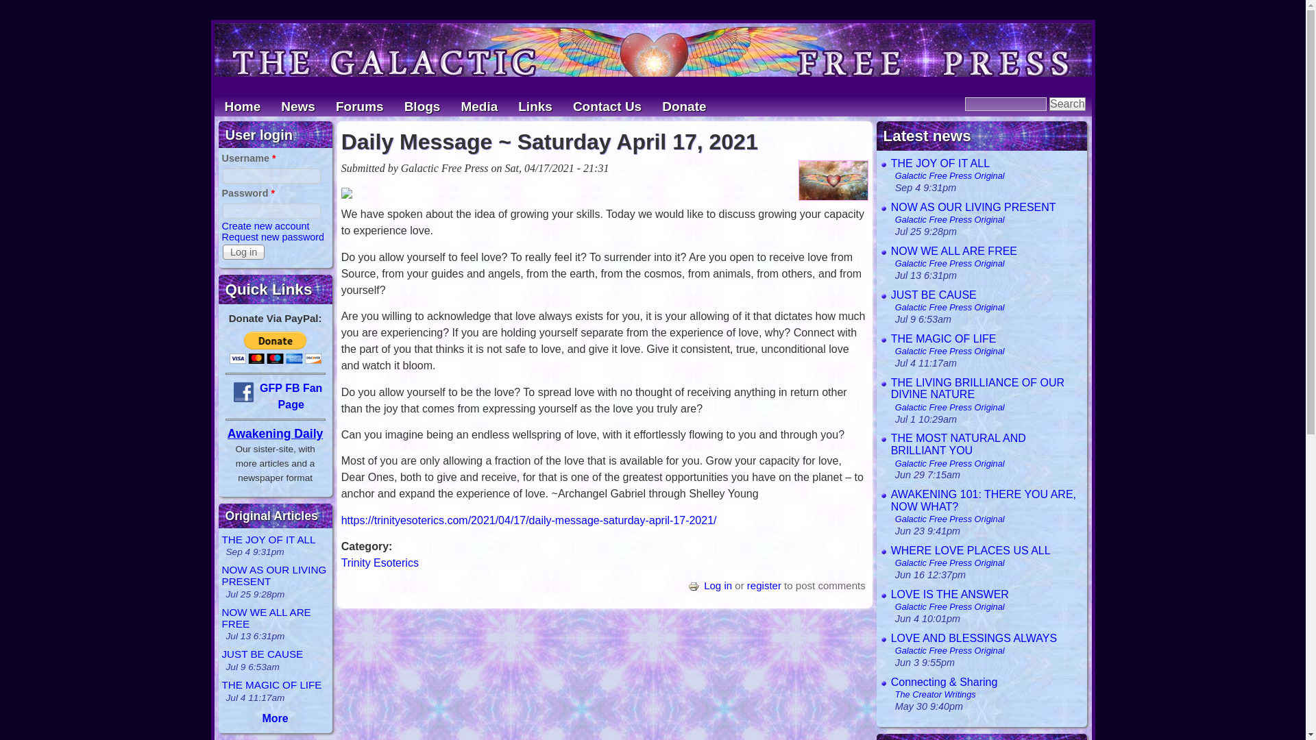 The width and height of the screenshot is (1316, 740). I want to click on Log in, so click(718, 585).